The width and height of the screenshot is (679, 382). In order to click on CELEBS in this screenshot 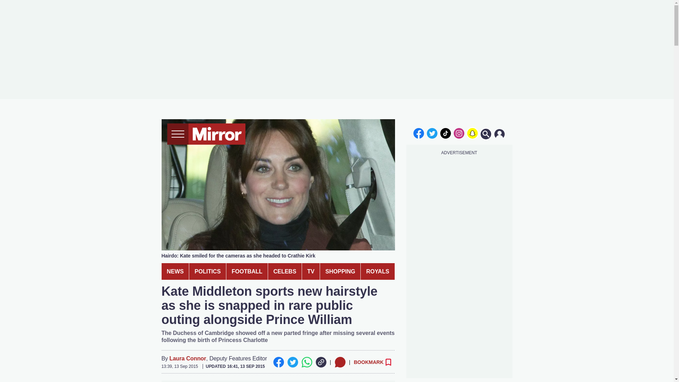, I will do `click(285, 271)`.